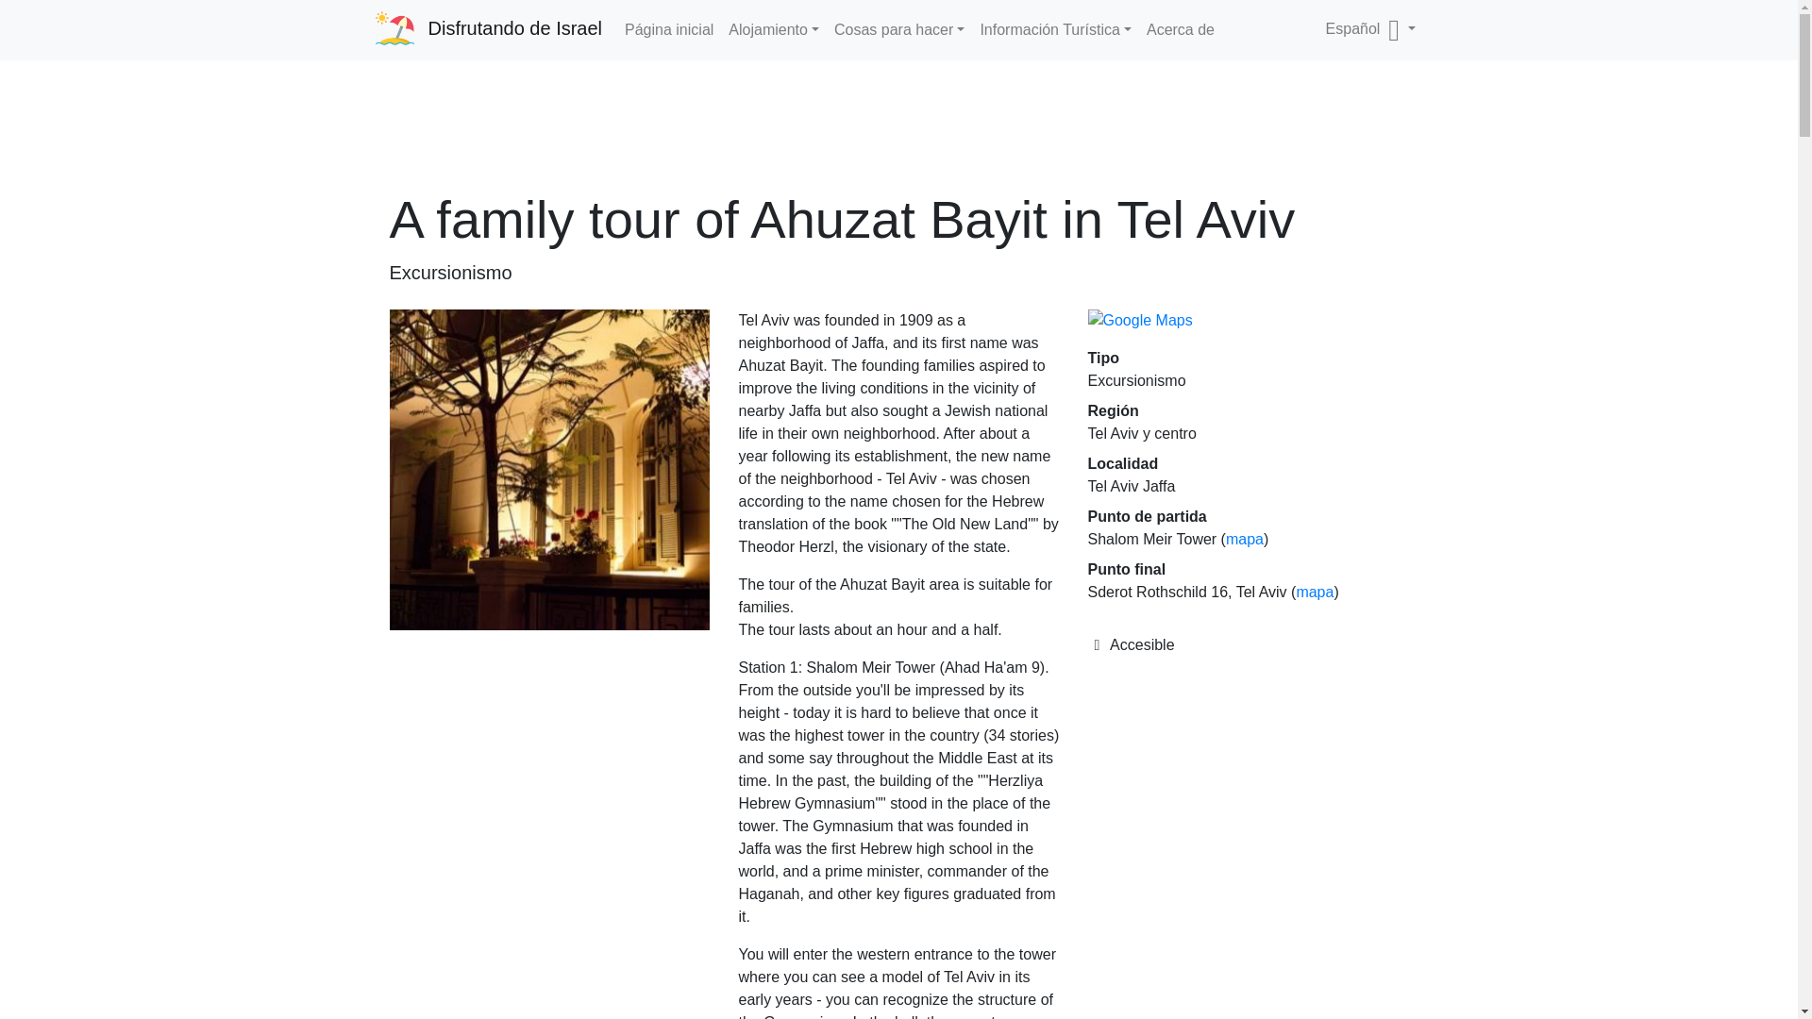 Image resolution: width=1812 pixels, height=1019 pixels. What do you see at coordinates (898, 130) in the screenshot?
I see `Advertisement` at bounding box center [898, 130].